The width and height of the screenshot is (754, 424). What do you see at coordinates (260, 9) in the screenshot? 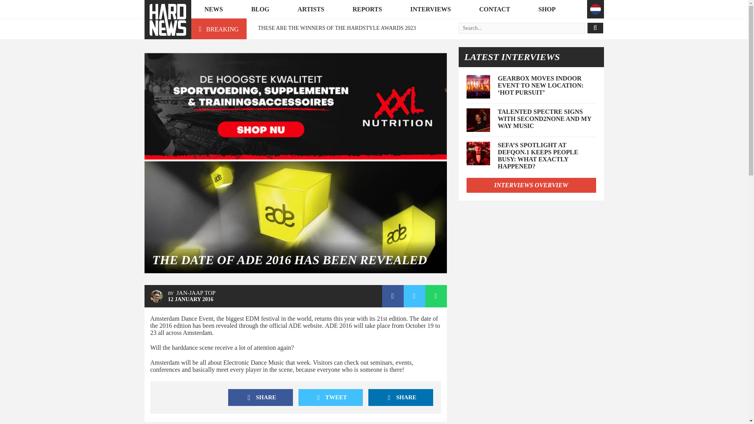
I see `BLOG` at bounding box center [260, 9].